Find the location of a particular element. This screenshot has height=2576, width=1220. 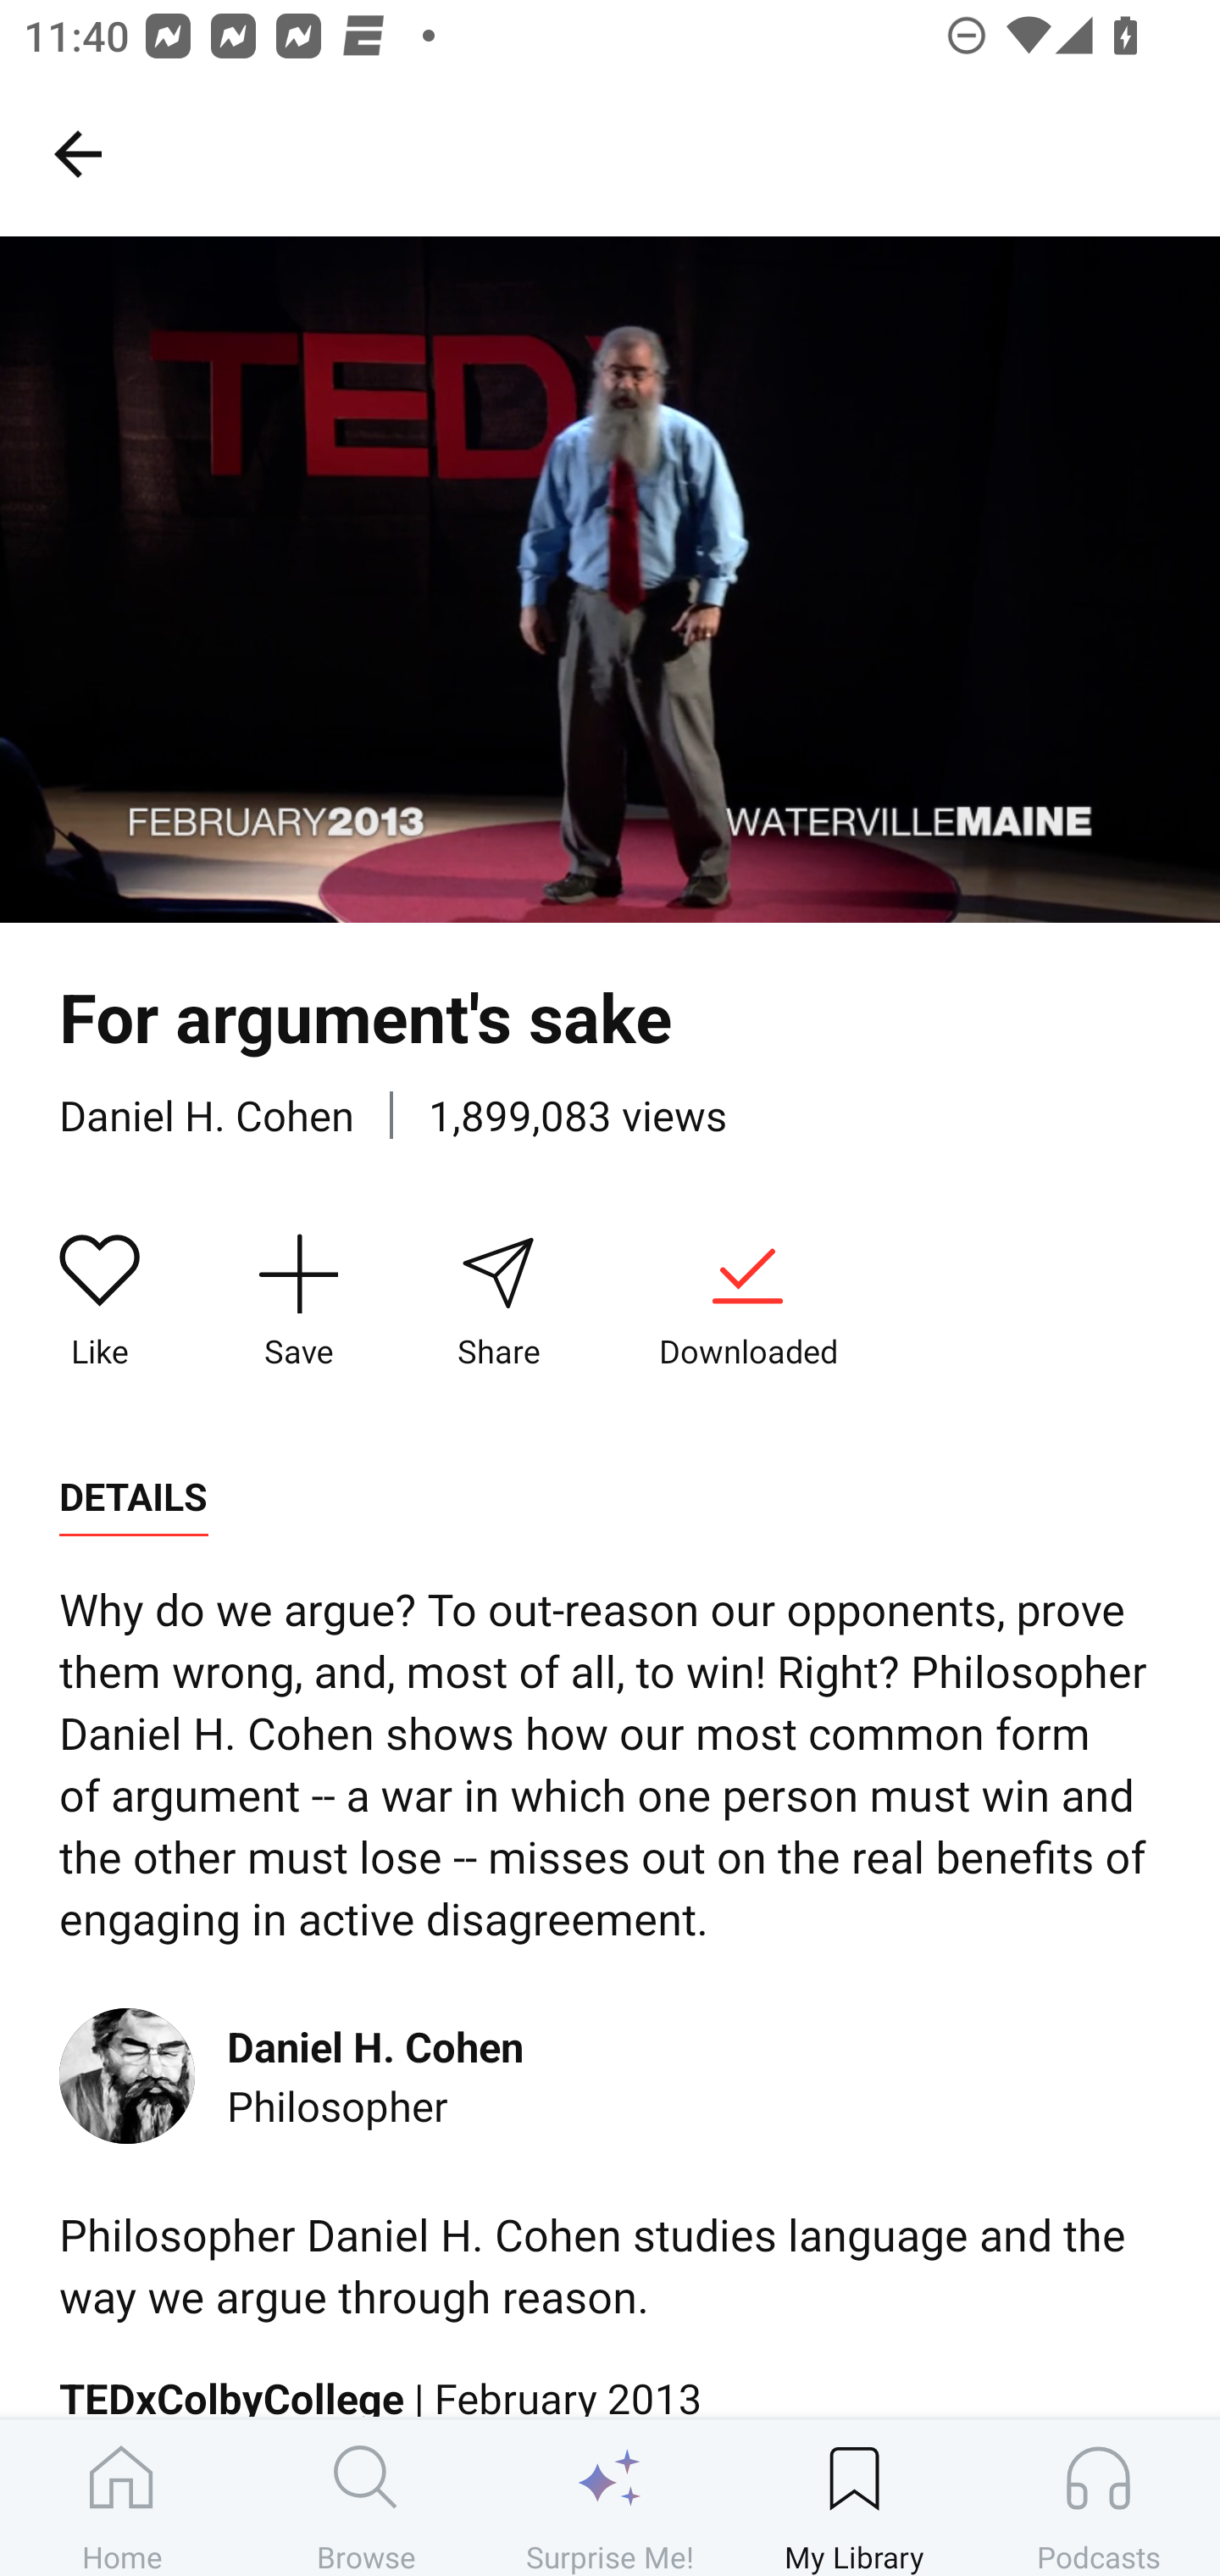

Like is located at coordinates (100, 1303).